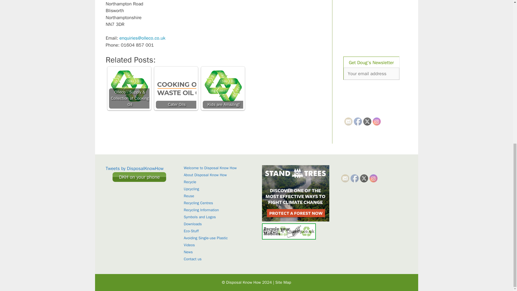  Describe the element at coordinates (377, 10) in the screenshot. I see `Advertisement` at that location.